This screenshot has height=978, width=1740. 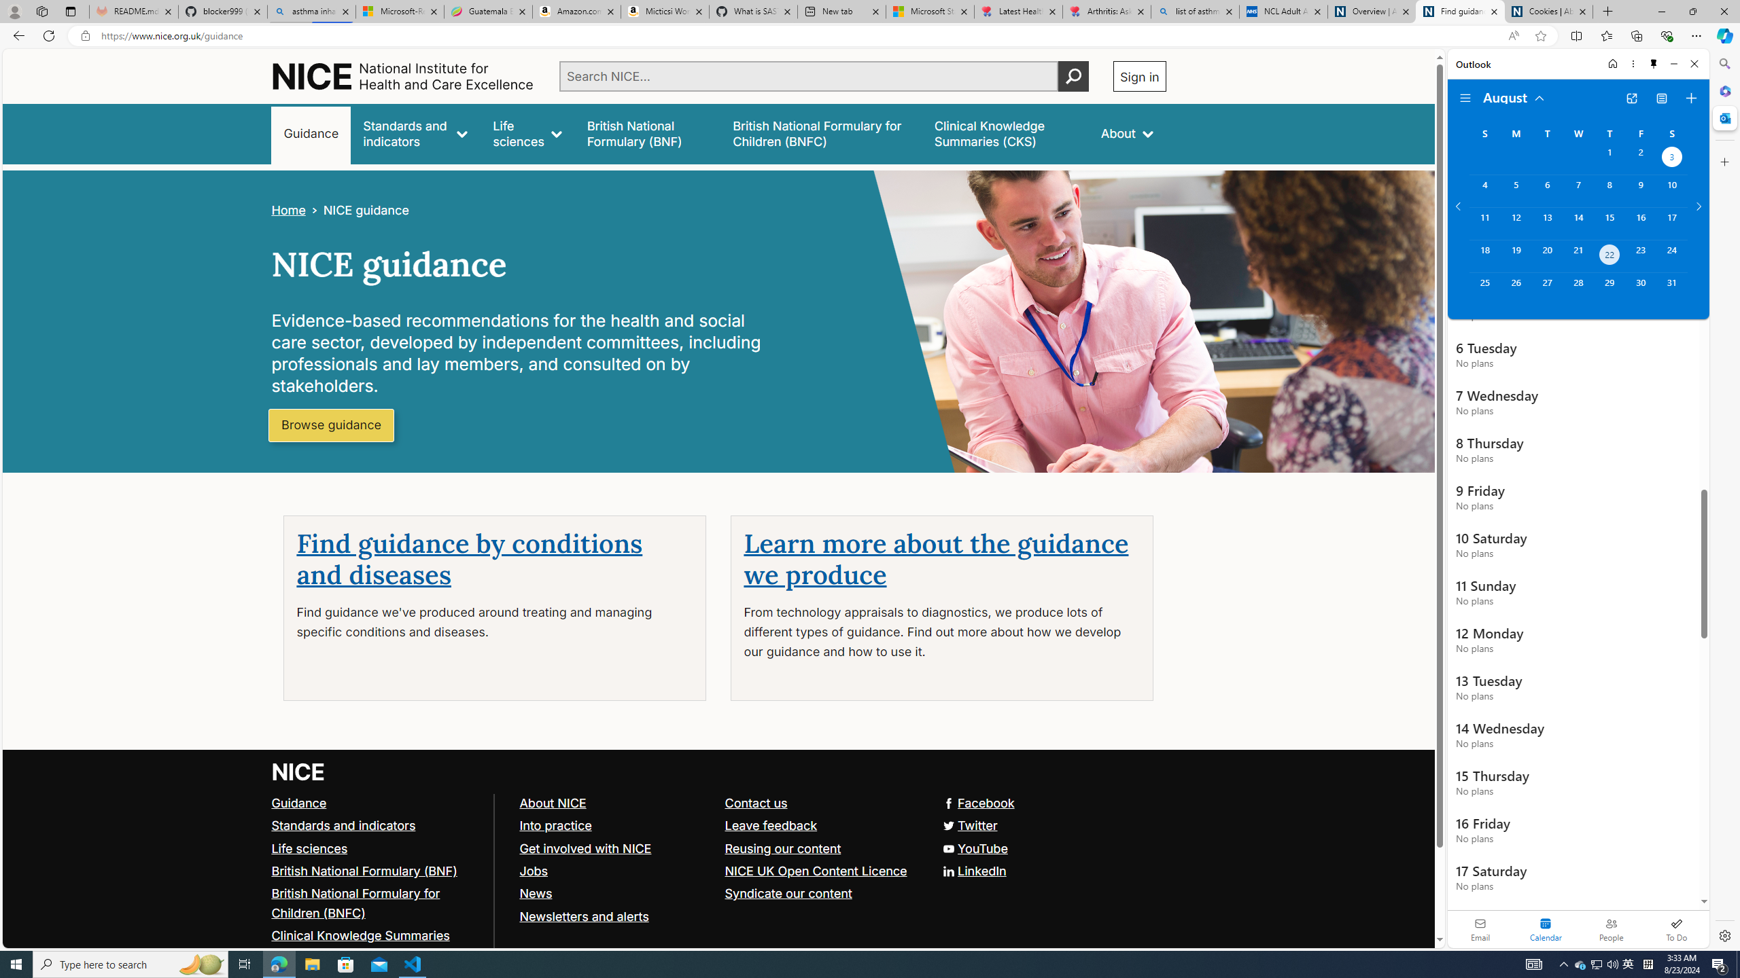 I want to click on Guidance, so click(x=377, y=803).